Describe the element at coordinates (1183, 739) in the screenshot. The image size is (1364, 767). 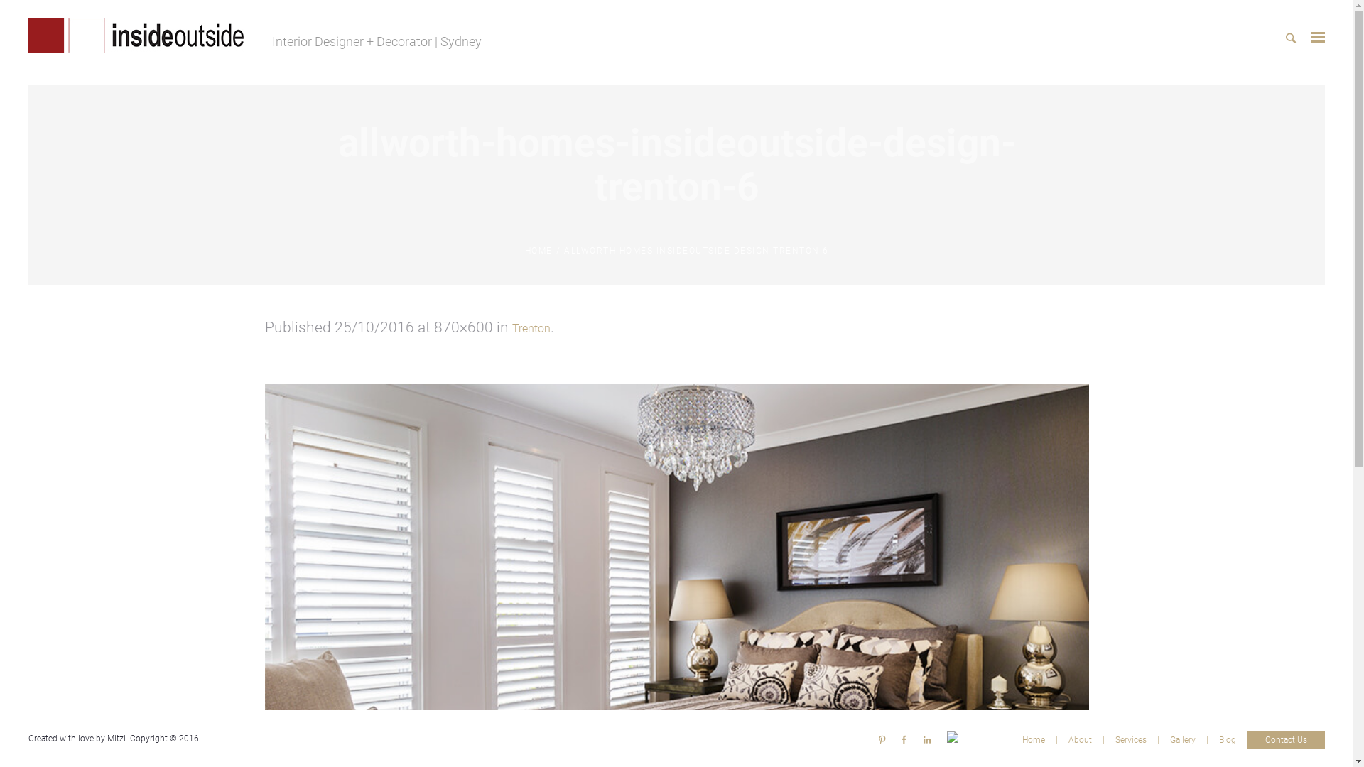
I see `Gallery` at that location.